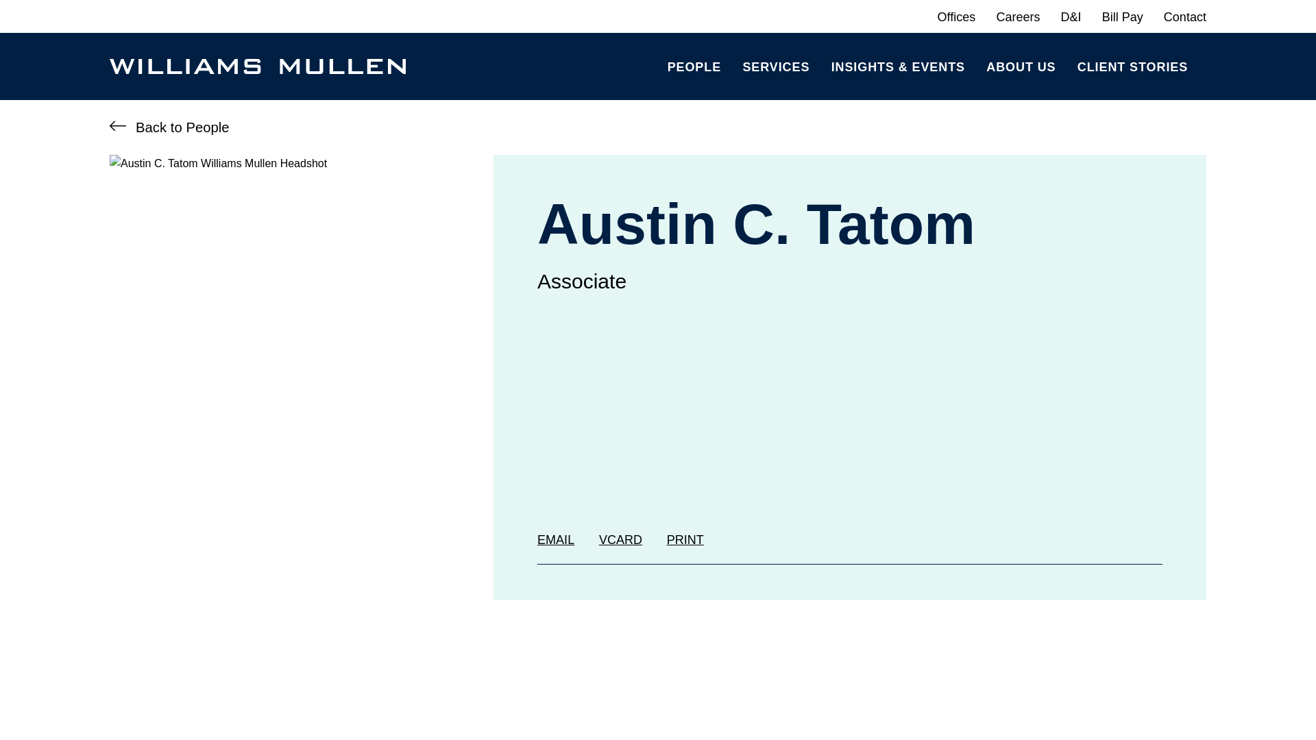  What do you see at coordinates (1017, 16) in the screenshot?
I see `Careers` at bounding box center [1017, 16].